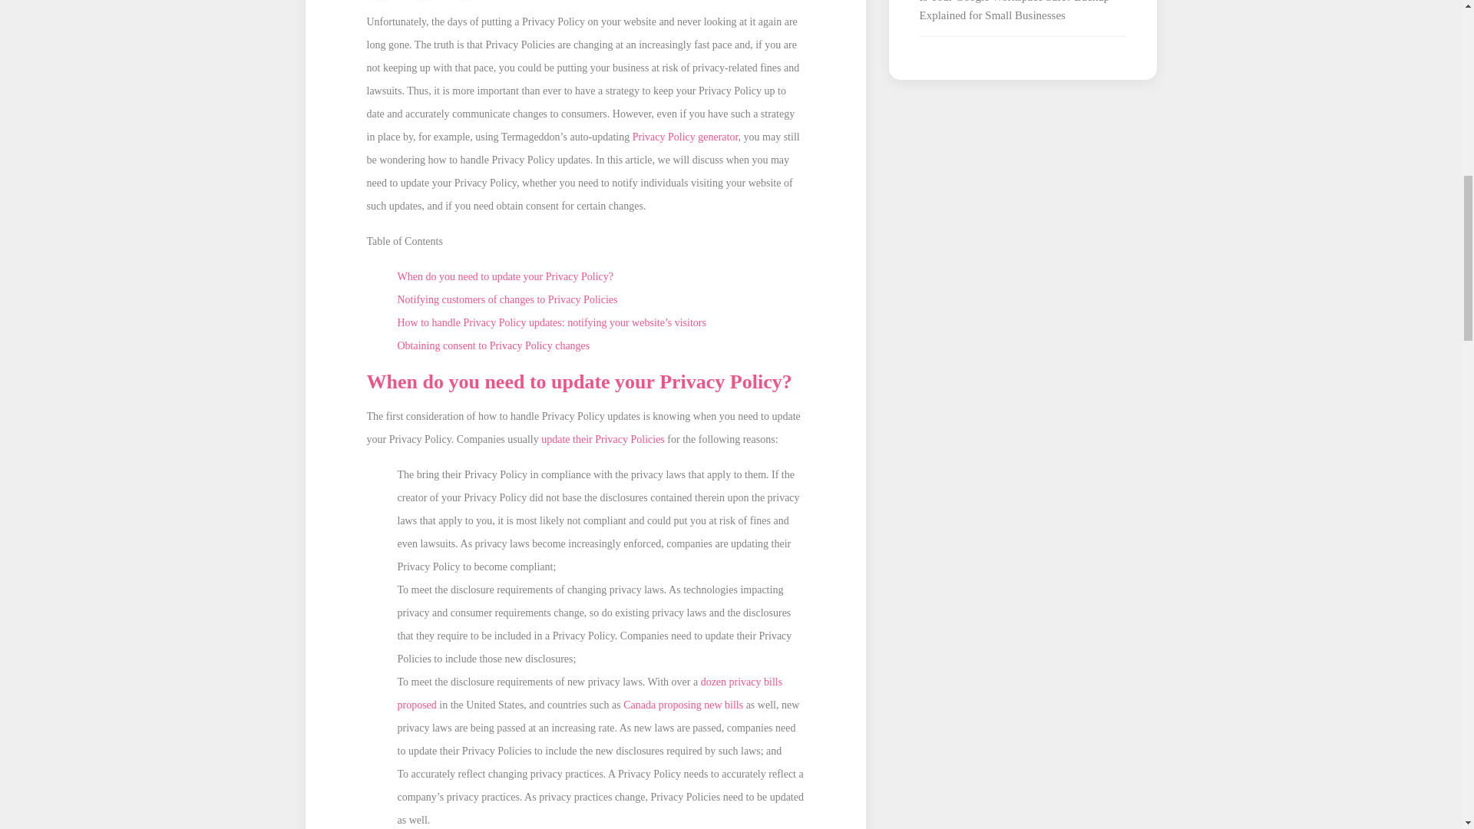  Describe the element at coordinates (685, 137) in the screenshot. I see `Privacy Policy generator` at that location.